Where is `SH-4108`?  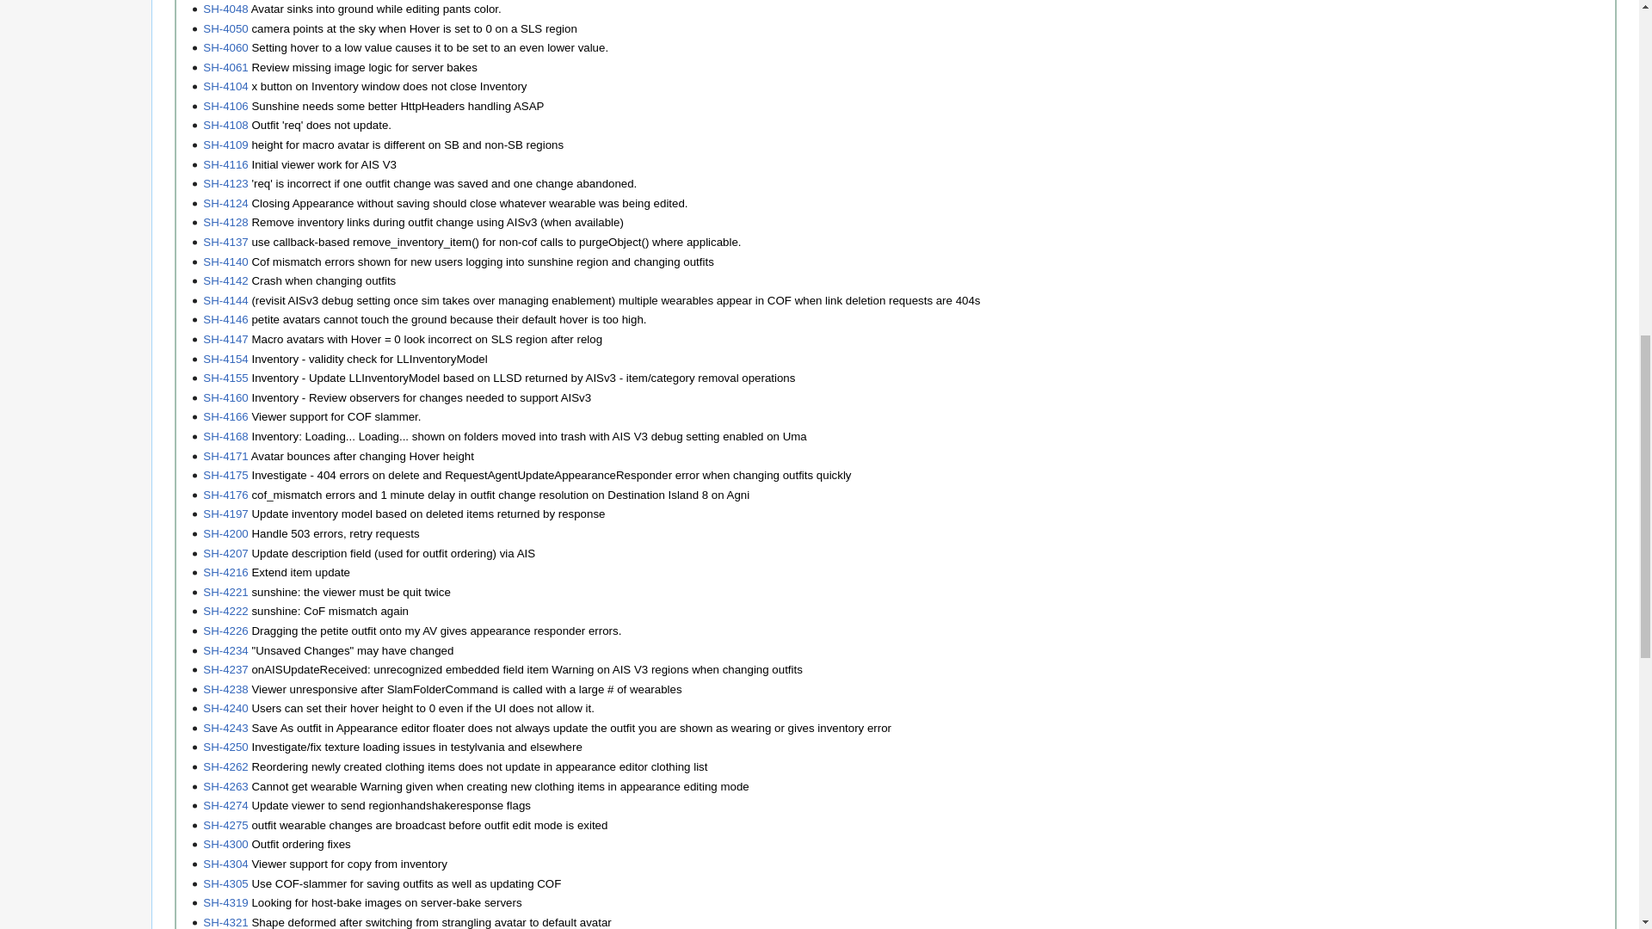
SH-4108 is located at coordinates (225, 126).